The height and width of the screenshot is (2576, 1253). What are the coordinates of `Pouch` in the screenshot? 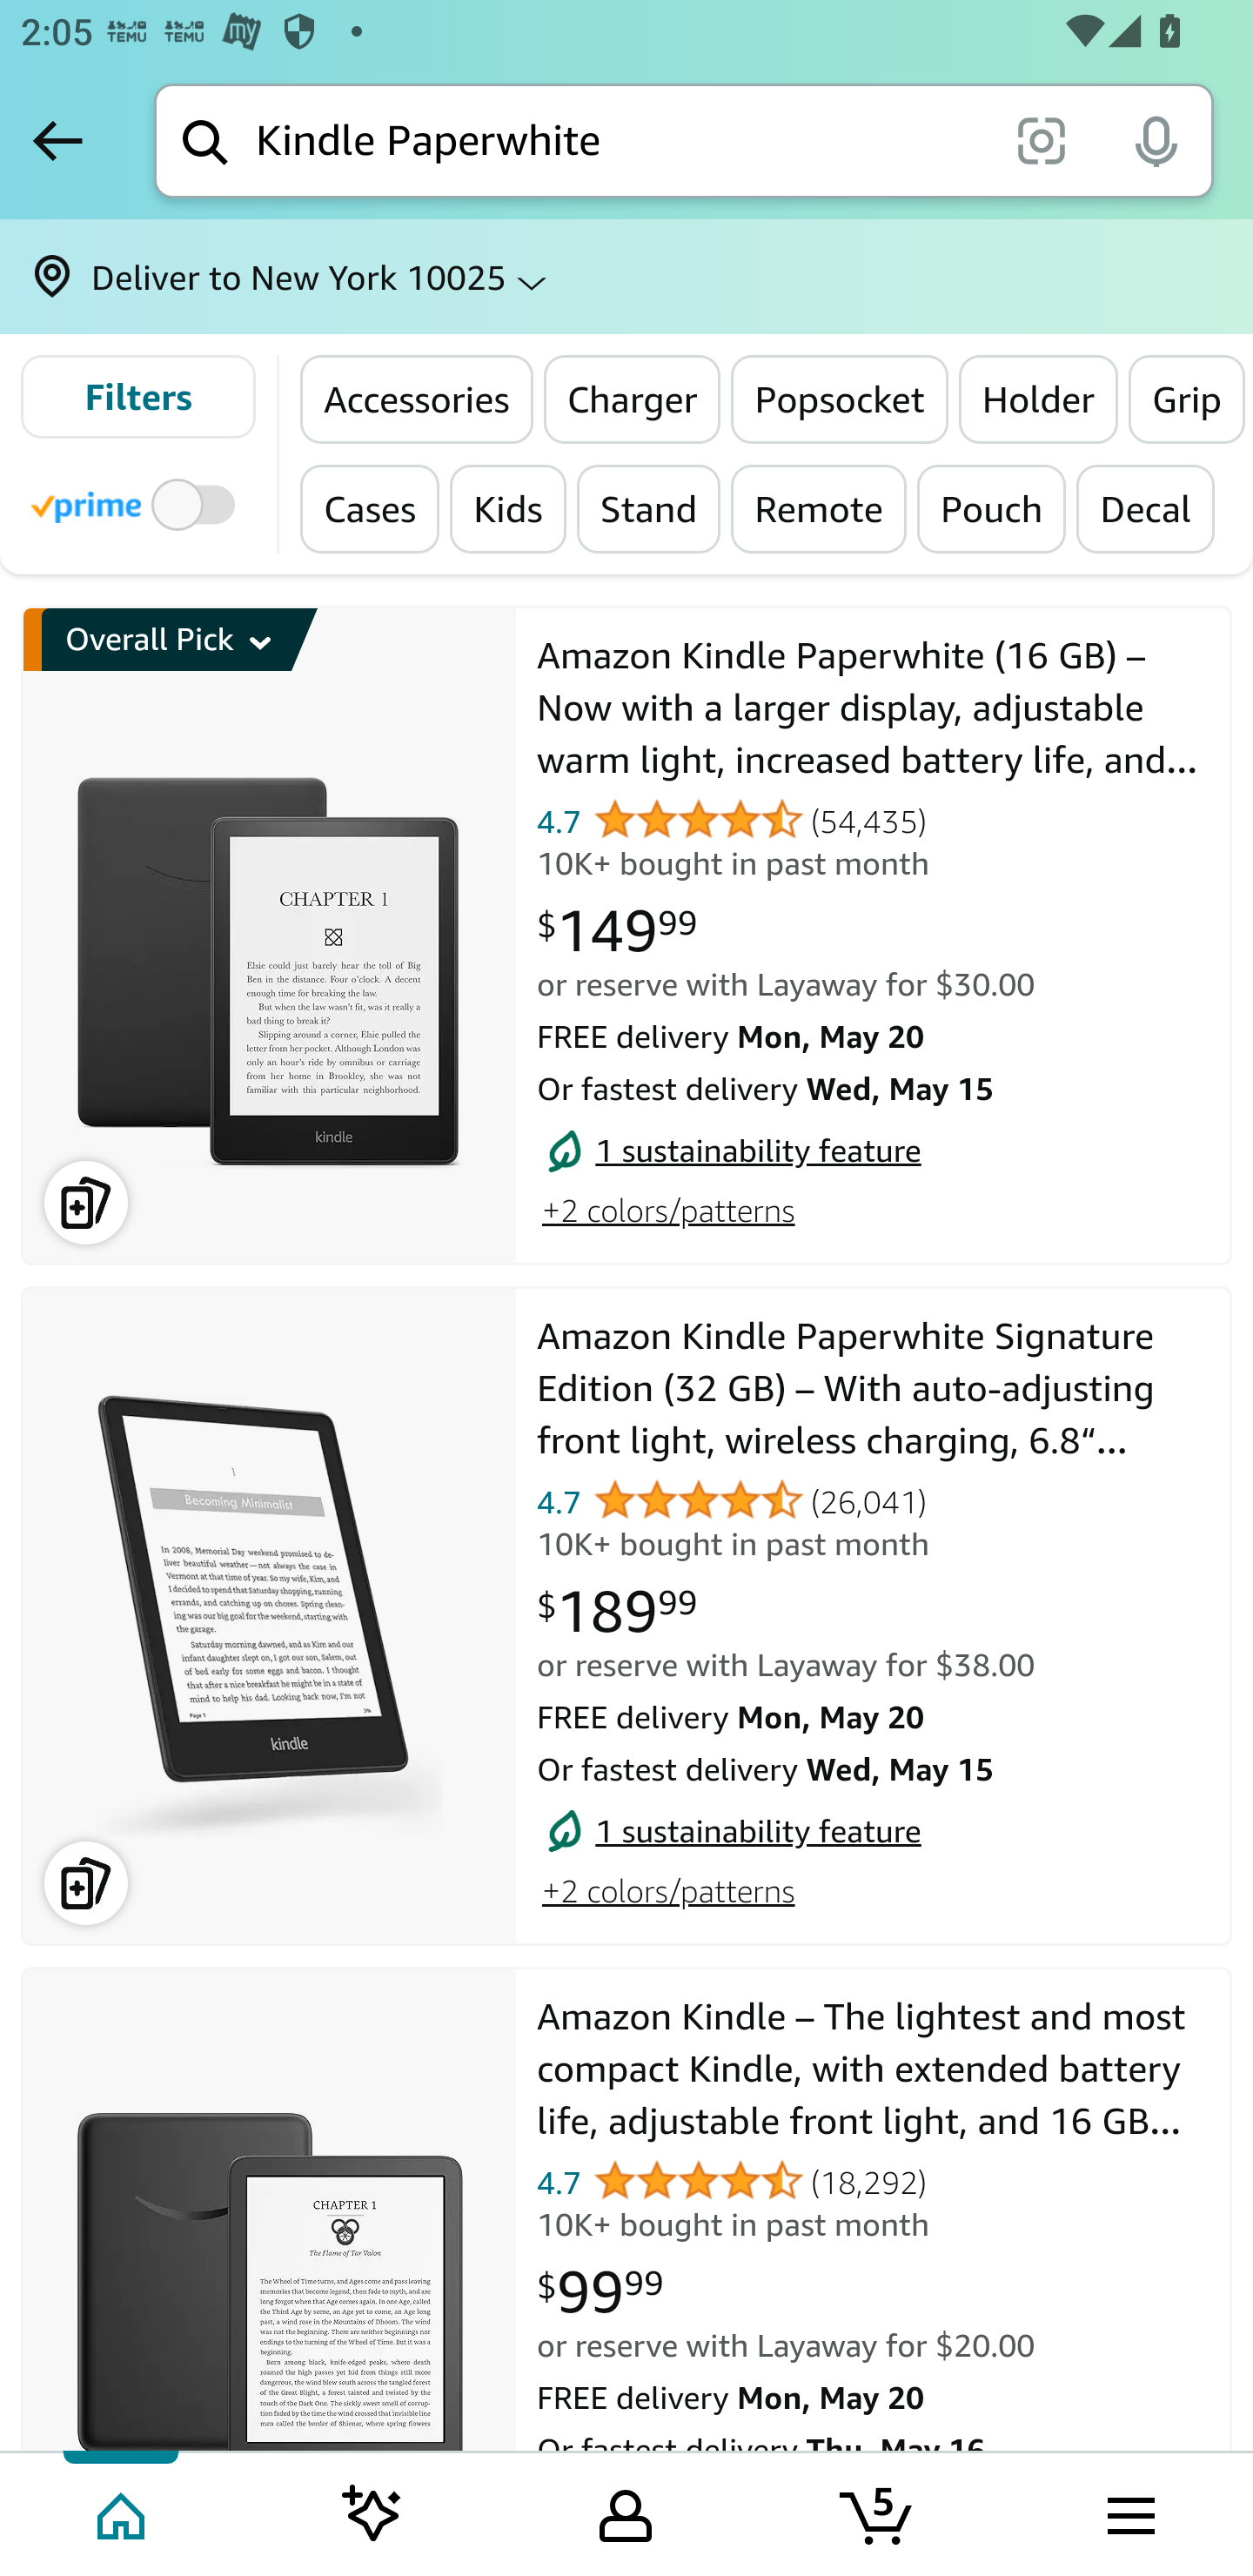 It's located at (991, 508).